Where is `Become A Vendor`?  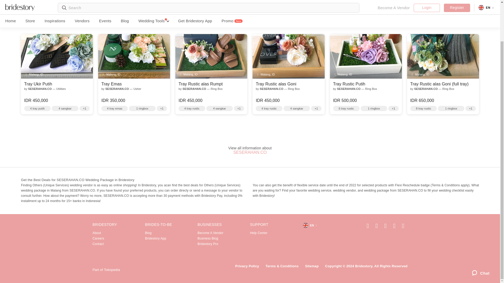
Become A Vendor is located at coordinates (210, 233).